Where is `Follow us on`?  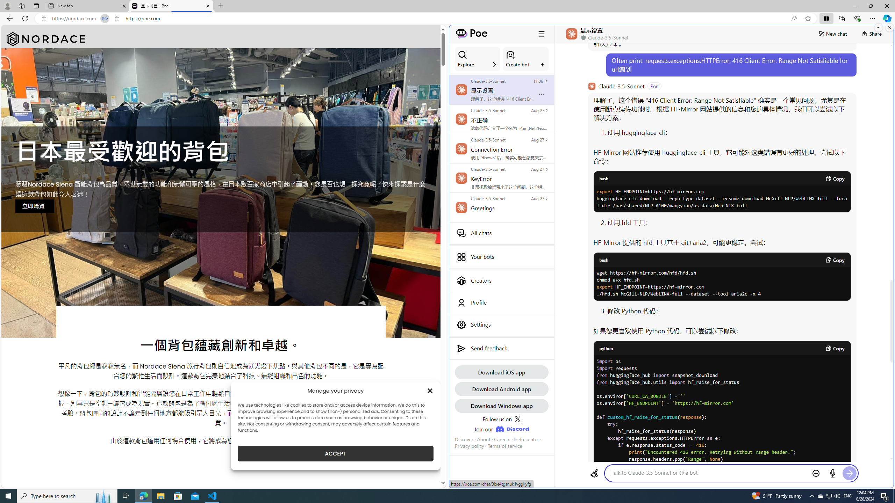 Follow us on is located at coordinates (501, 419).